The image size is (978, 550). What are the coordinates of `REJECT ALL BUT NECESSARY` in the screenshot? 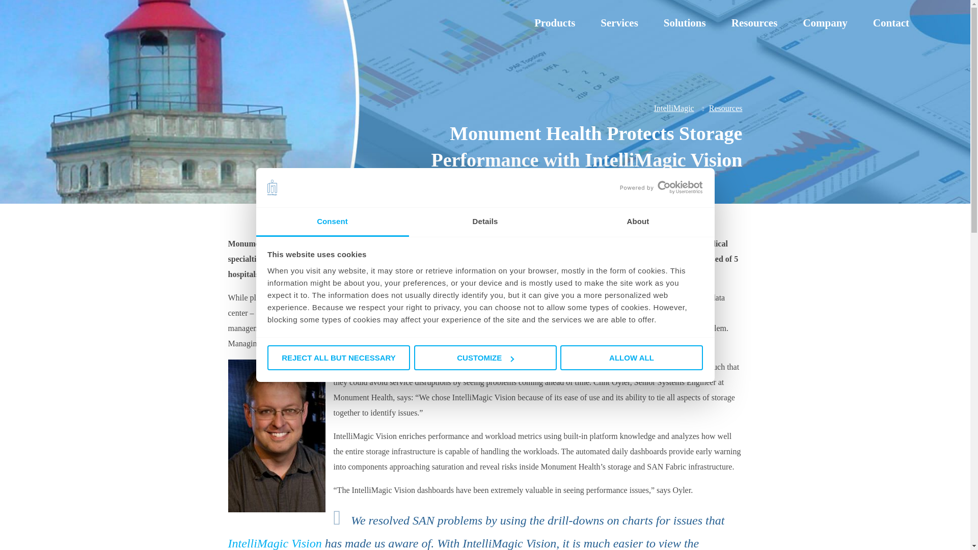 It's located at (338, 358).